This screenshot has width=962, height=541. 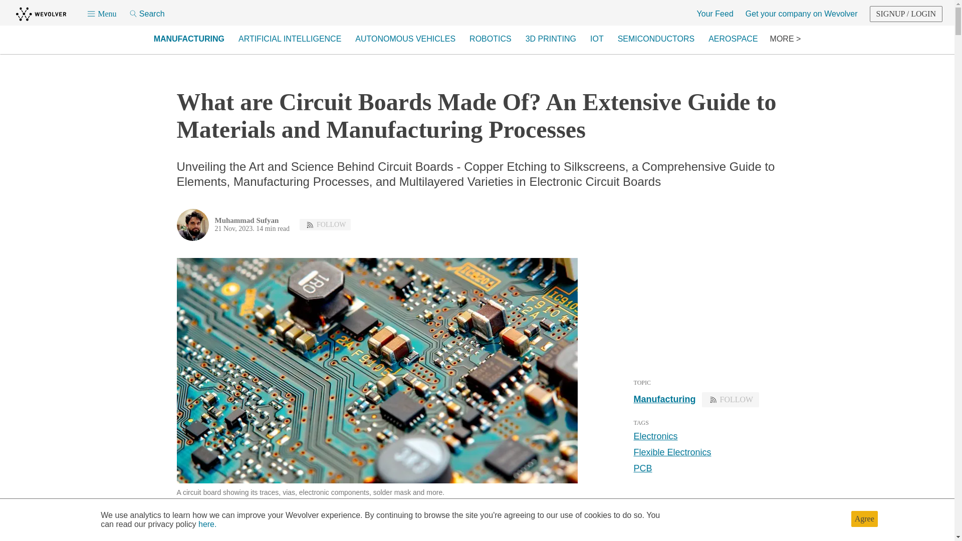 I want to click on AUTONOMOUS VEHICLES, so click(x=405, y=39).